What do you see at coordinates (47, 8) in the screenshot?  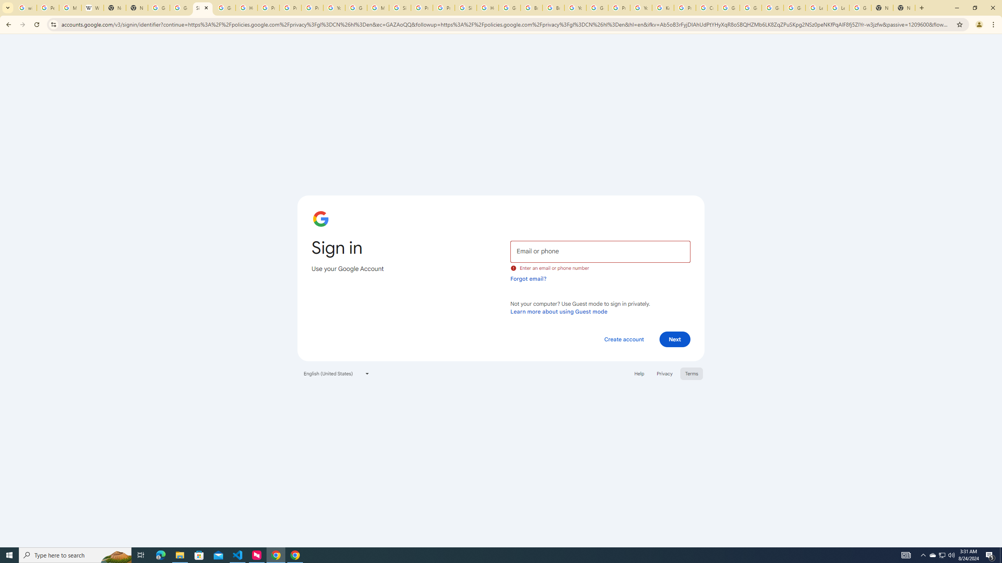 I see `Personalization & Google Search results - Google Search Help` at bounding box center [47, 8].